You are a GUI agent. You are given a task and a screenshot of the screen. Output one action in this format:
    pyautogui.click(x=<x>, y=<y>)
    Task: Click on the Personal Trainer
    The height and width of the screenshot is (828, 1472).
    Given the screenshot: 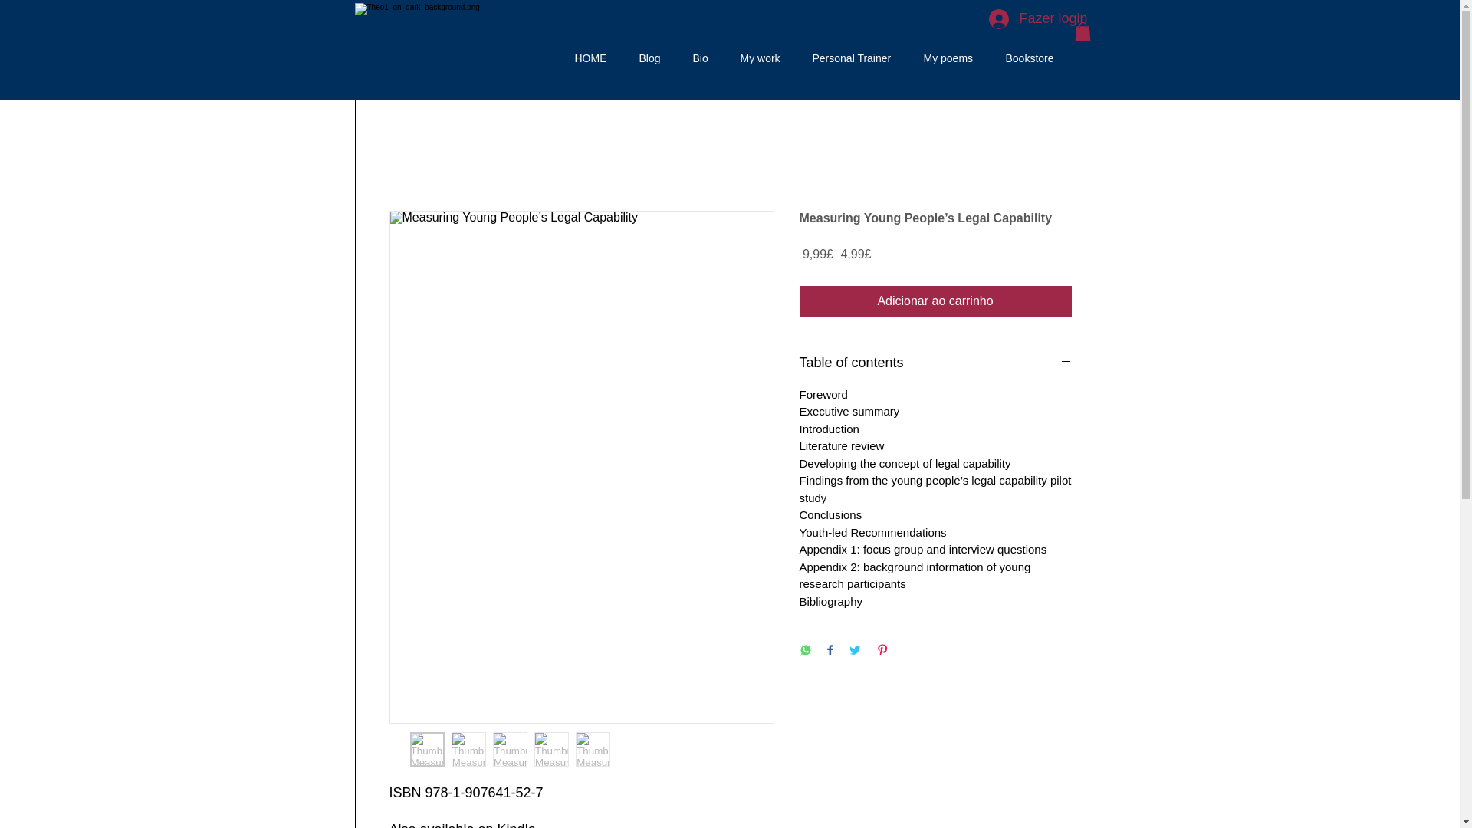 What is the action you would take?
    pyautogui.click(x=851, y=58)
    